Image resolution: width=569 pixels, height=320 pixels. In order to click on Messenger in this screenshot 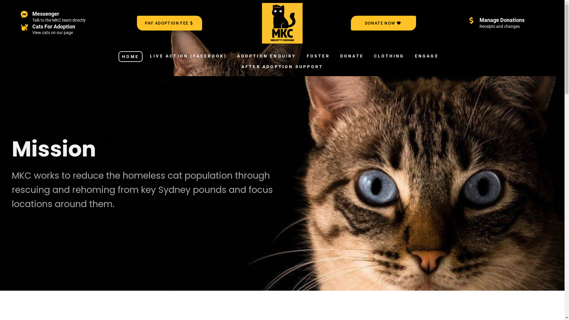, I will do `click(46, 14)`.